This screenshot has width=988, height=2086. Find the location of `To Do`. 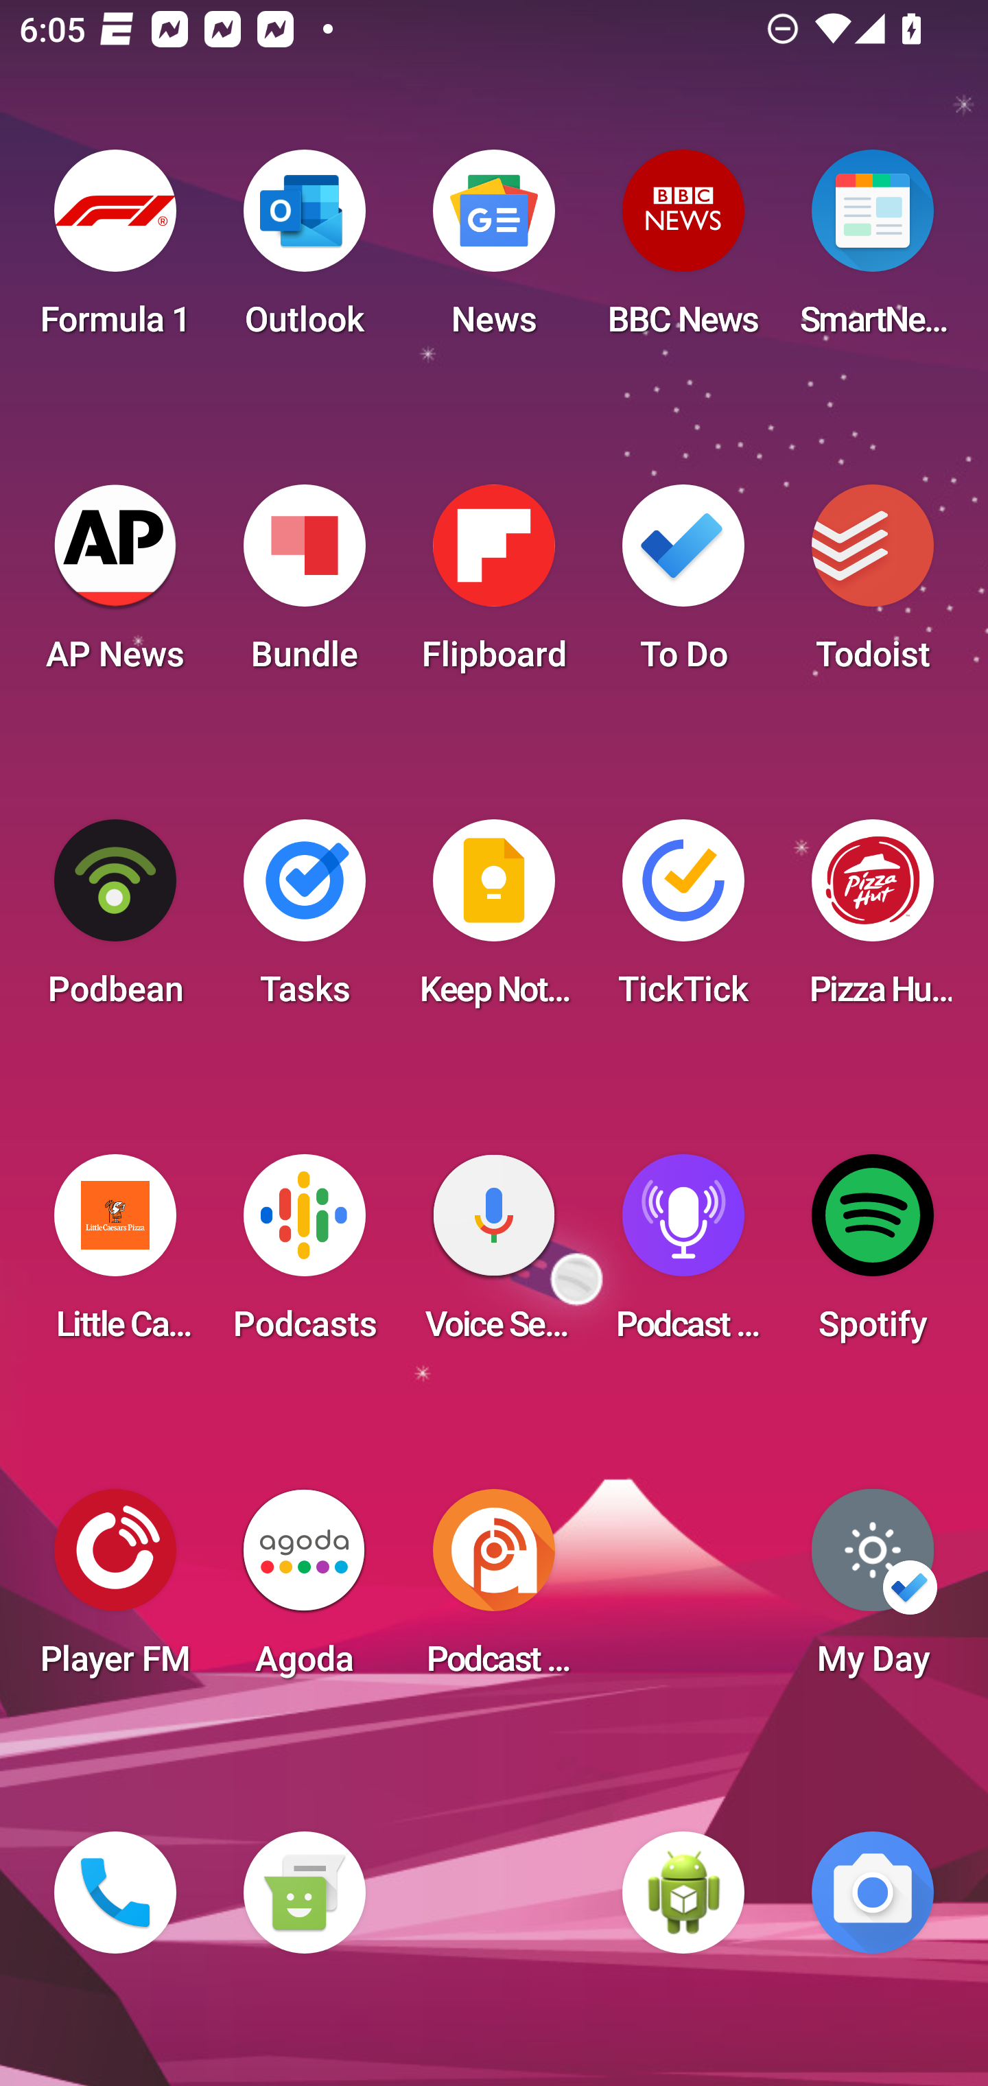

To Do is located at coordinates (683, 586).